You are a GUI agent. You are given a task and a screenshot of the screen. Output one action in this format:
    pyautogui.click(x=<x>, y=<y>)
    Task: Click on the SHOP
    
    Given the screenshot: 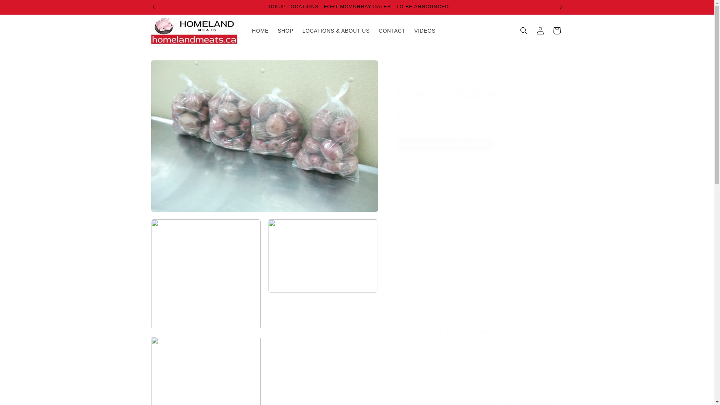 What is the action you would take?
    pyautogui.click(x=285, y=30)
    